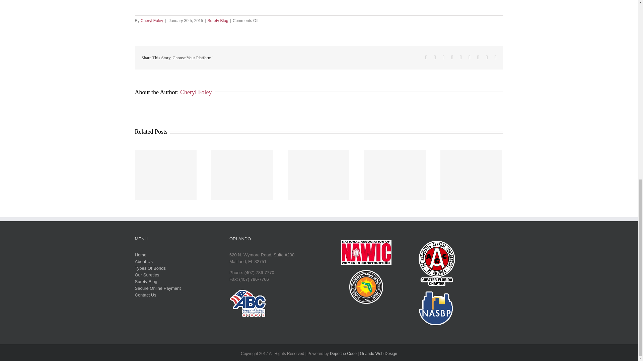 The image size is (643, 361). I want to click on Posts by Cheryl Foley, so click(152, 21).